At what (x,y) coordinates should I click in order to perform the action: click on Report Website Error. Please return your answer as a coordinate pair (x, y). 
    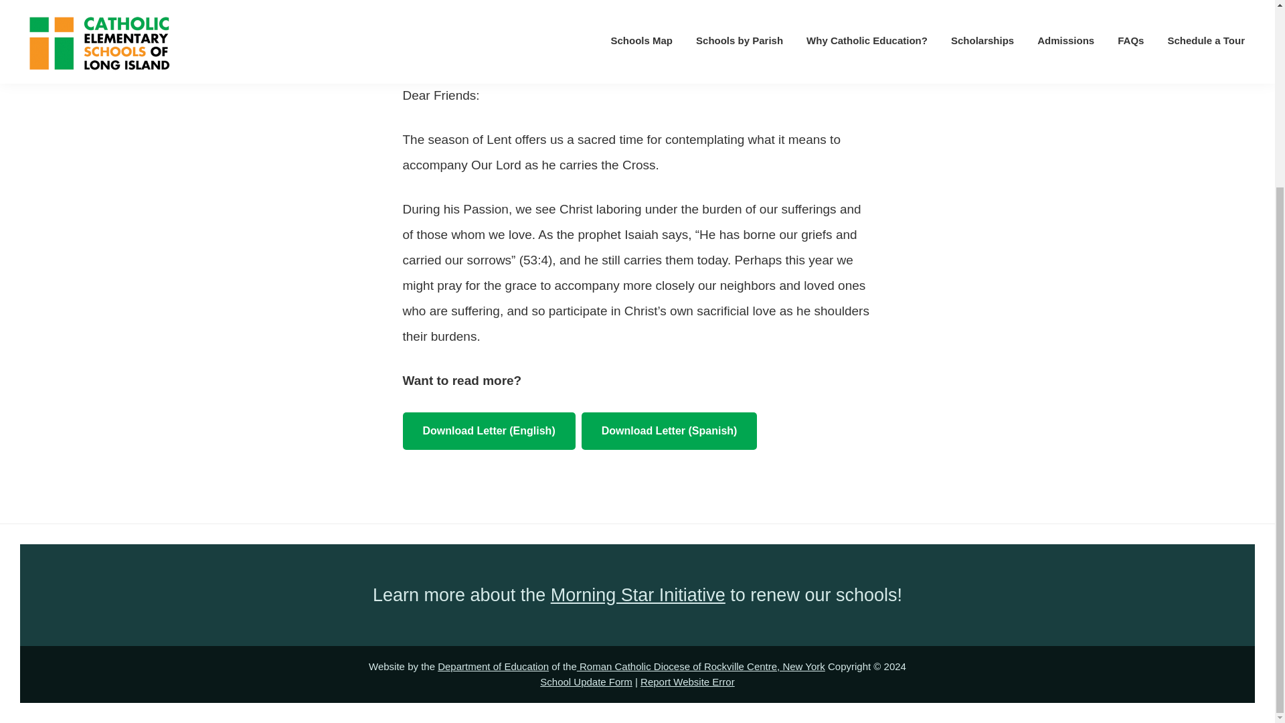
    Looking at the image, I should click on (687, 681).